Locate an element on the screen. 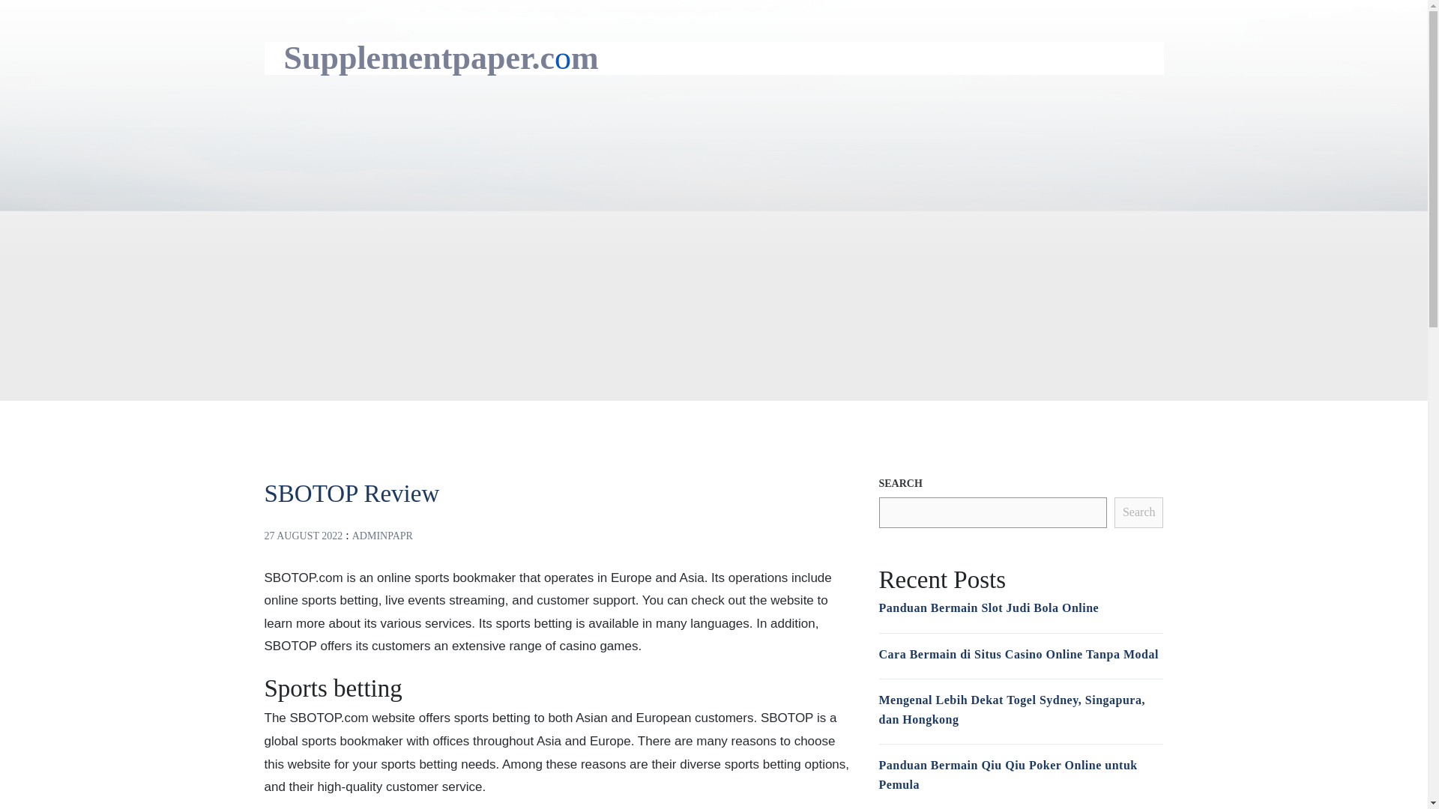 Image resolution: width=1439 pixels, height=809 pixels. Supplementpaper.com is located at coordinates (441, 57).